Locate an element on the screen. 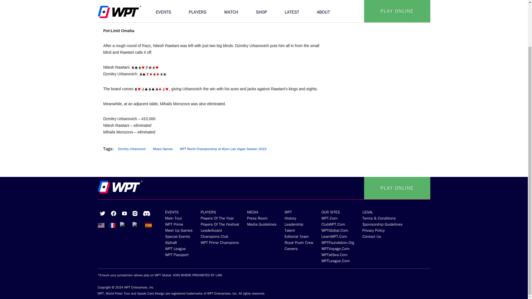 The height and width of the screenshot is (299, 532). Spade K is located at coordinates (135, 68).